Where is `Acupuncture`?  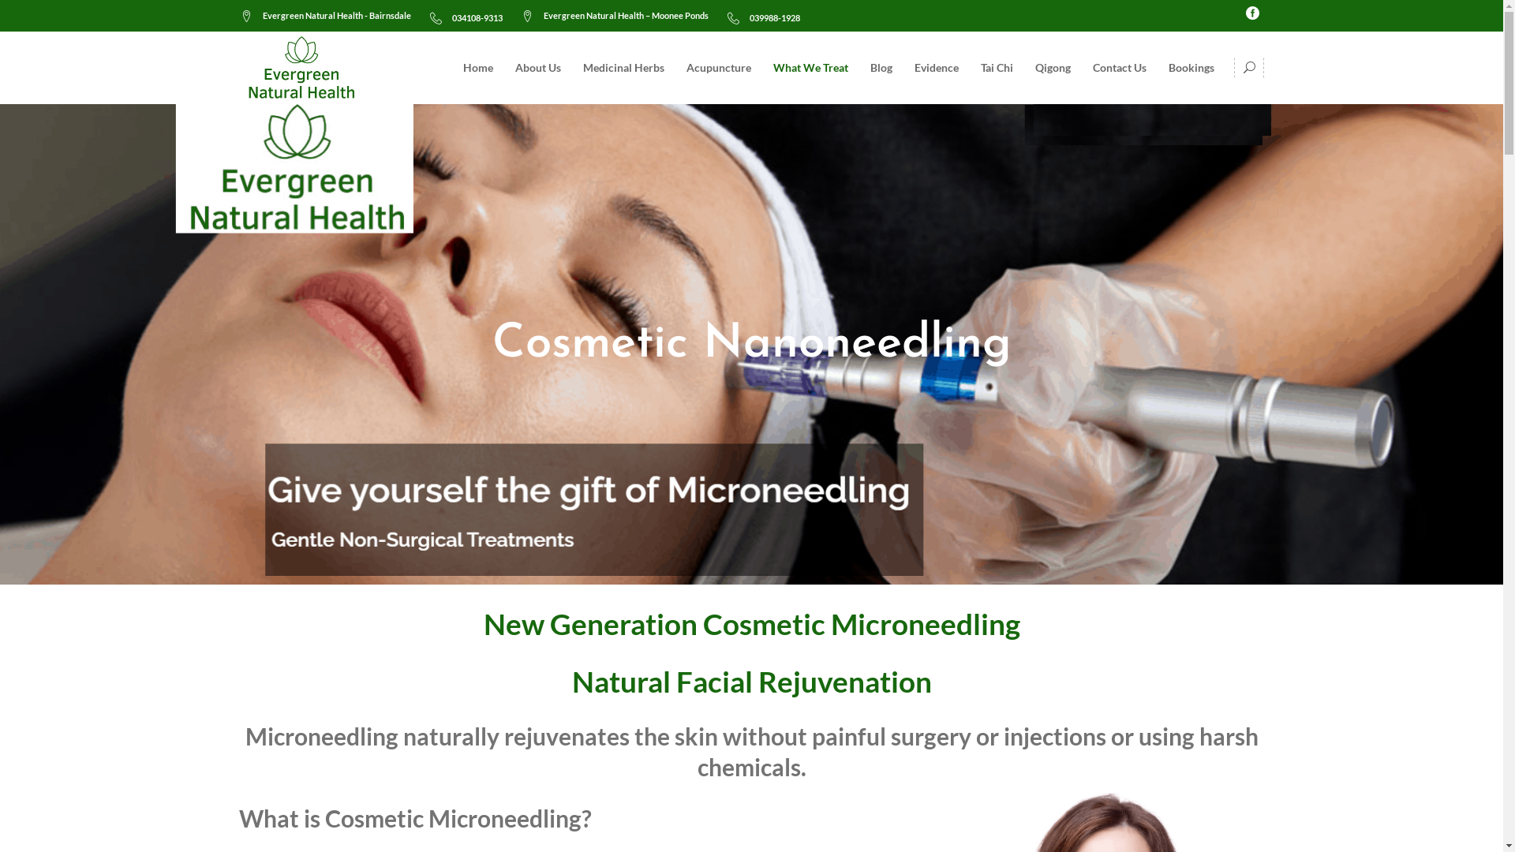
Acupuncture is located at coordinates (719, 68).